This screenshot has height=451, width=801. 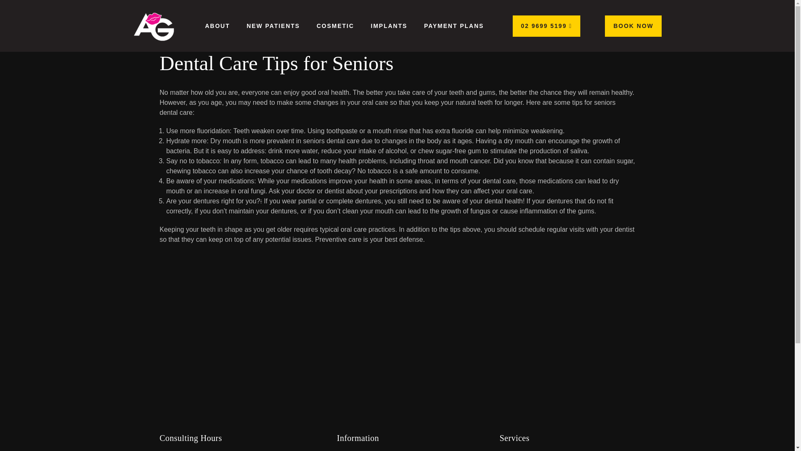 What do you see at coordinates (217, 26) in the screenshot?
I see `ABOUT` at bounding box center [217, 26].